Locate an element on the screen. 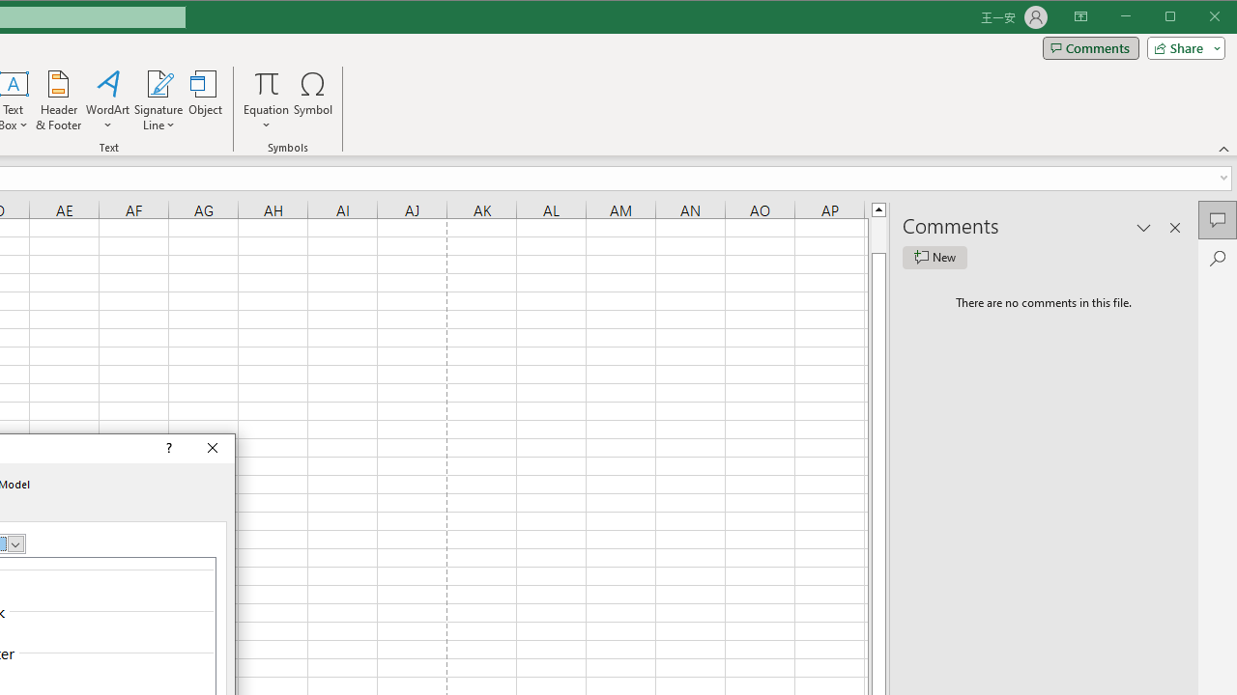 This screenshot has width=1237, height=695. Open is located at coordinates (15, 543).